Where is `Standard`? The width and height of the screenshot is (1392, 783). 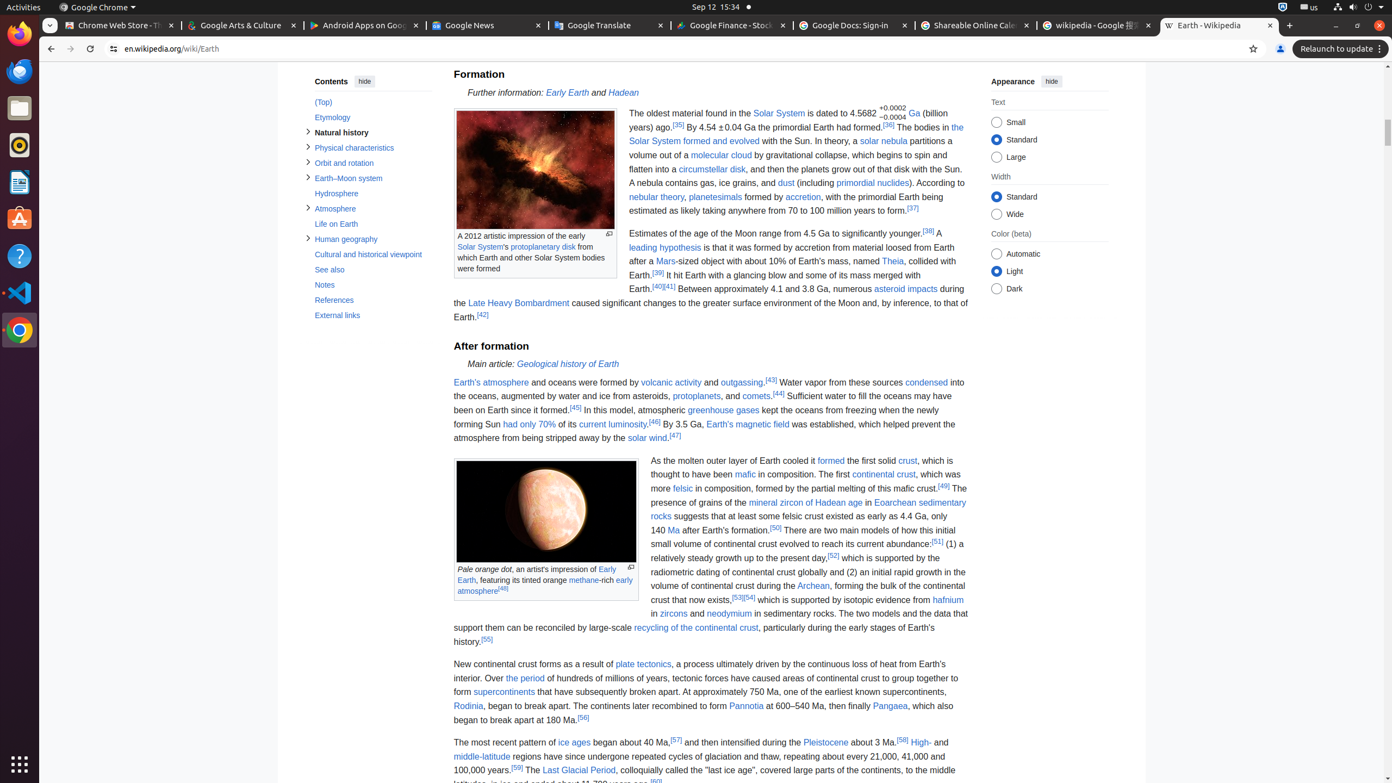 Standard is located at coordinates (996, 197).